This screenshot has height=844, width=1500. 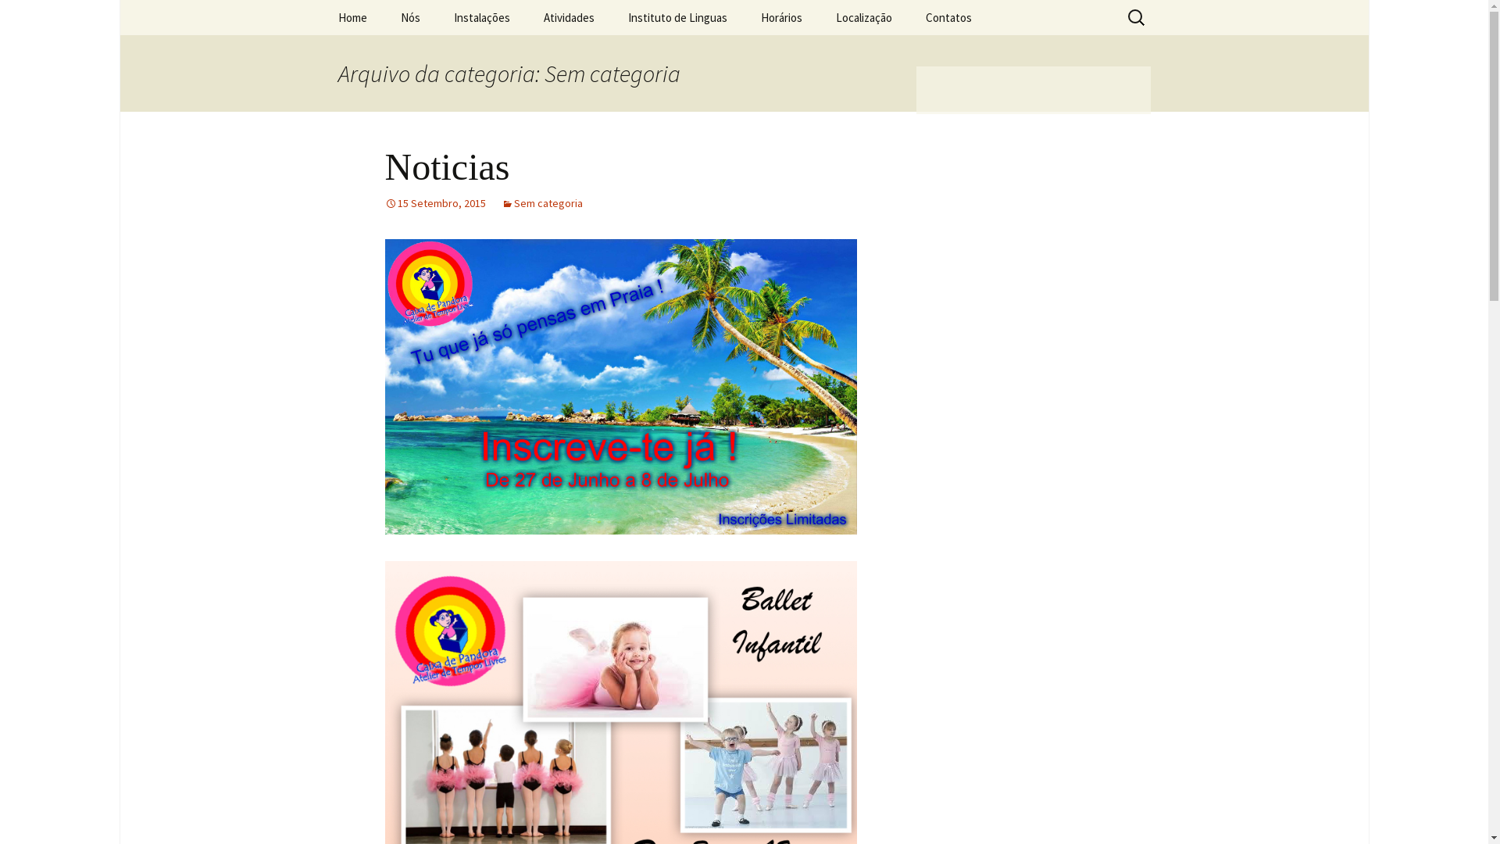 I want to click on Contatos, so click(x=948, y=17).